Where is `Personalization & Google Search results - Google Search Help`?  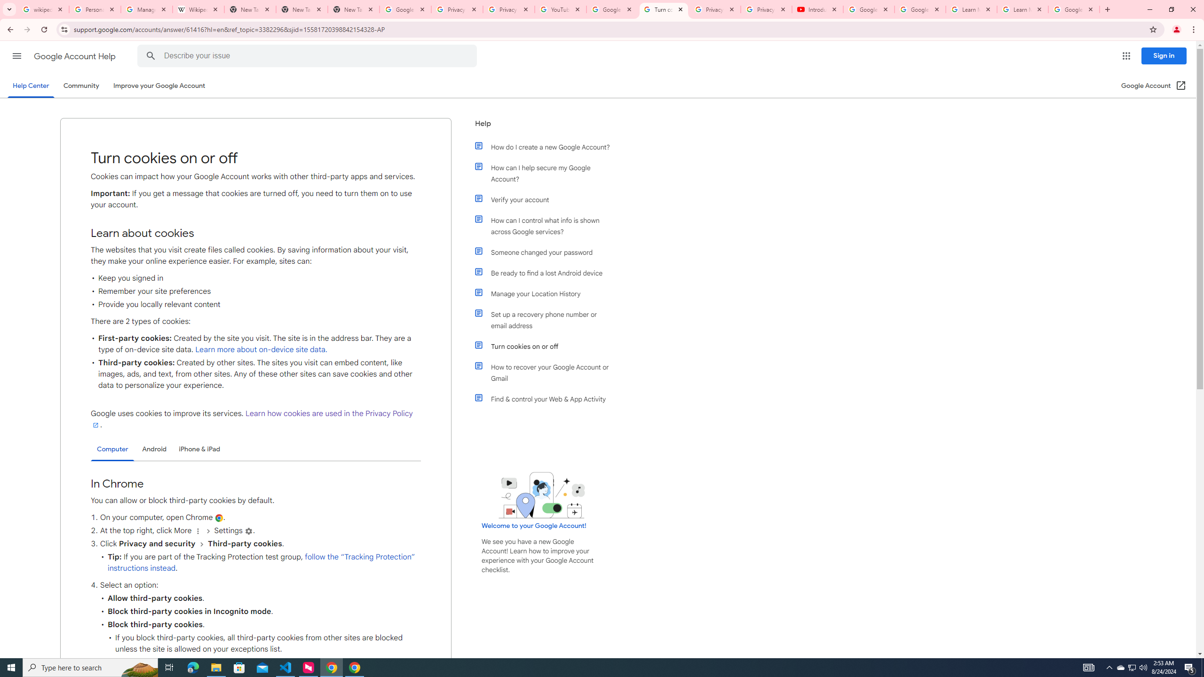
Personalization & Google Search results - Google Search Help is located at coordinates (95, 9).